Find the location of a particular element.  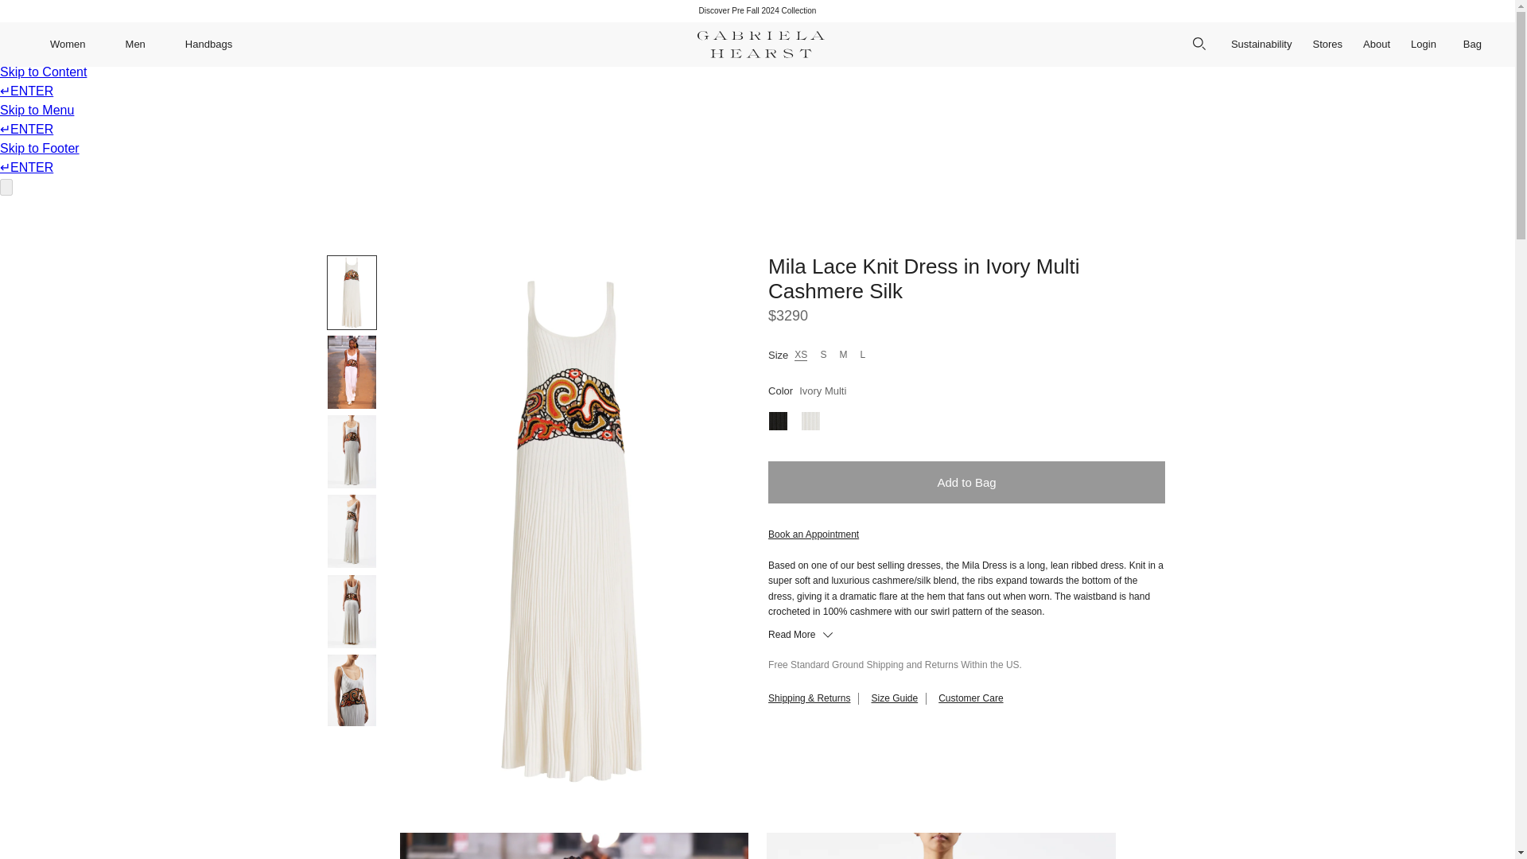

Women is located at coordinates (68, 45).